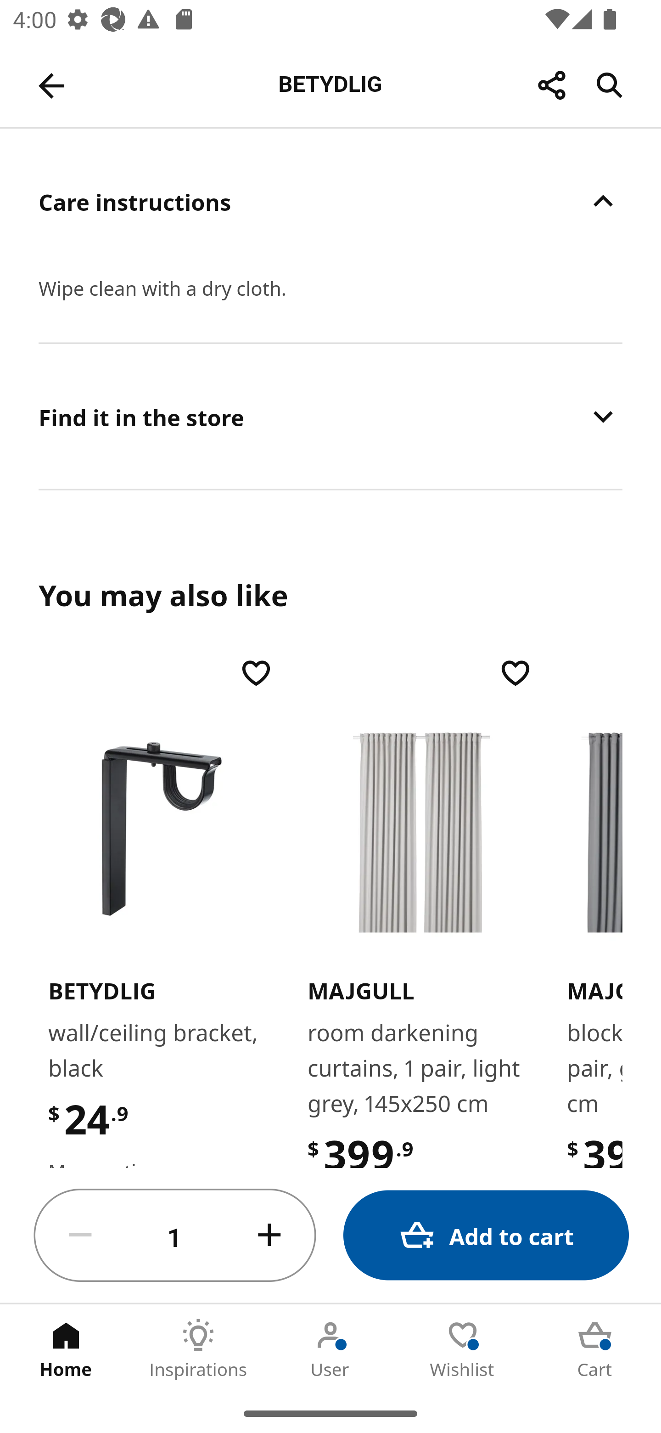  I want to click on Add to cart, so click(486, 1236).